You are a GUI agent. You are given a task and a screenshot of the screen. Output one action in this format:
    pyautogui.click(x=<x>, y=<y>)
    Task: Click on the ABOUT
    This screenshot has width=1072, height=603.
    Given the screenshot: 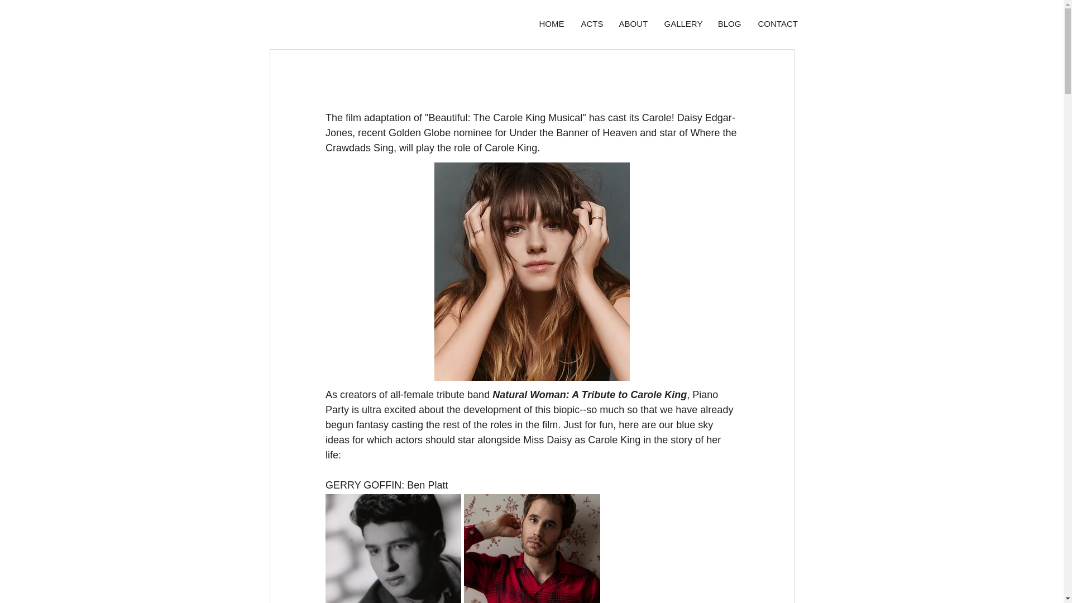 What is the action you would take?
    pyautogui.click(x=633, y=23)
    